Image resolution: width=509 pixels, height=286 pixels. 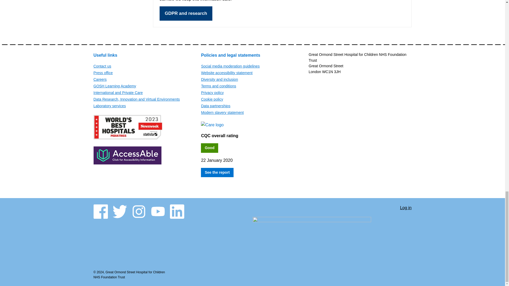 What do you see at coordinates (177, 212) in the screenshot?
I see `Follow us on Linkedin` at bounding box center [177, 212].